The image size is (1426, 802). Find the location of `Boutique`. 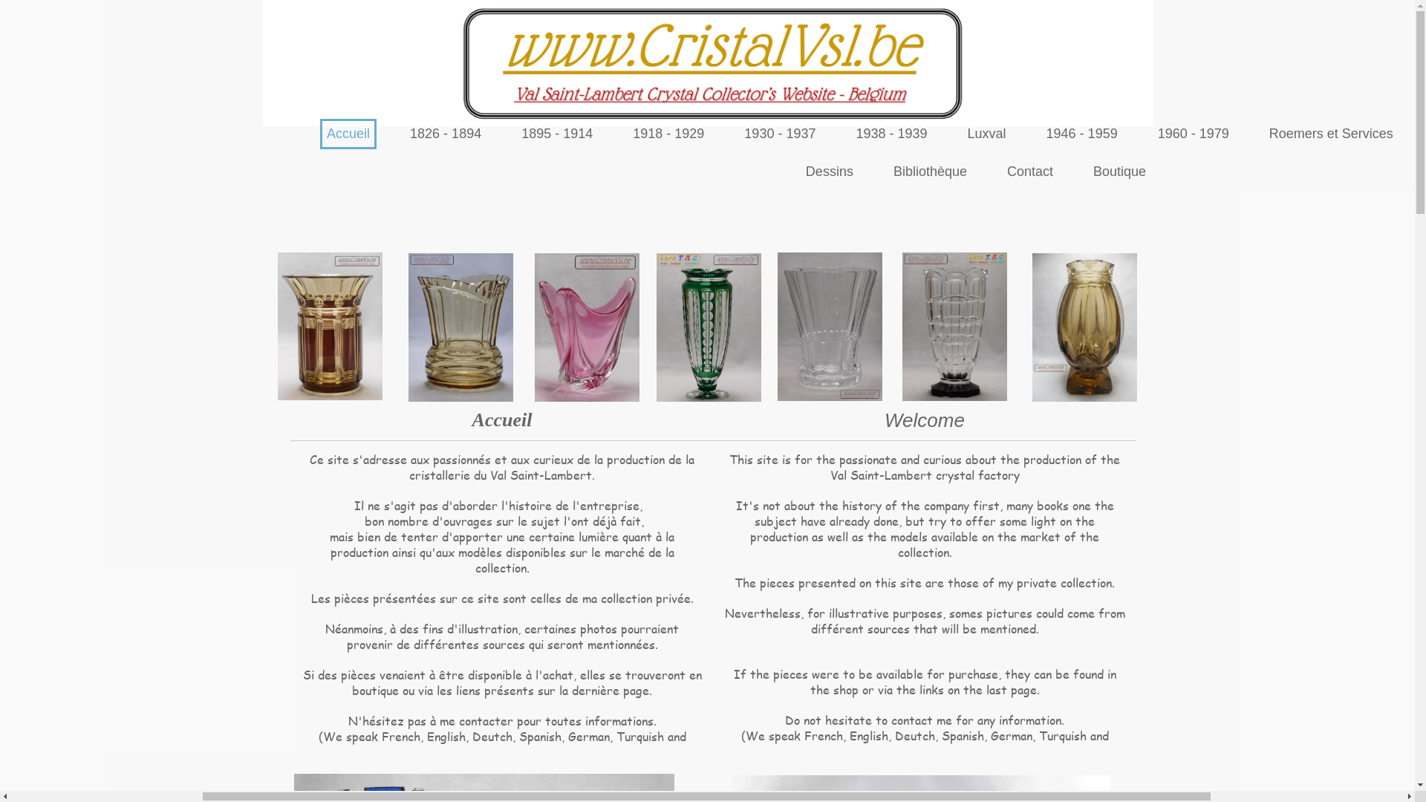

Boutique is located at coordinates (1389, 172).